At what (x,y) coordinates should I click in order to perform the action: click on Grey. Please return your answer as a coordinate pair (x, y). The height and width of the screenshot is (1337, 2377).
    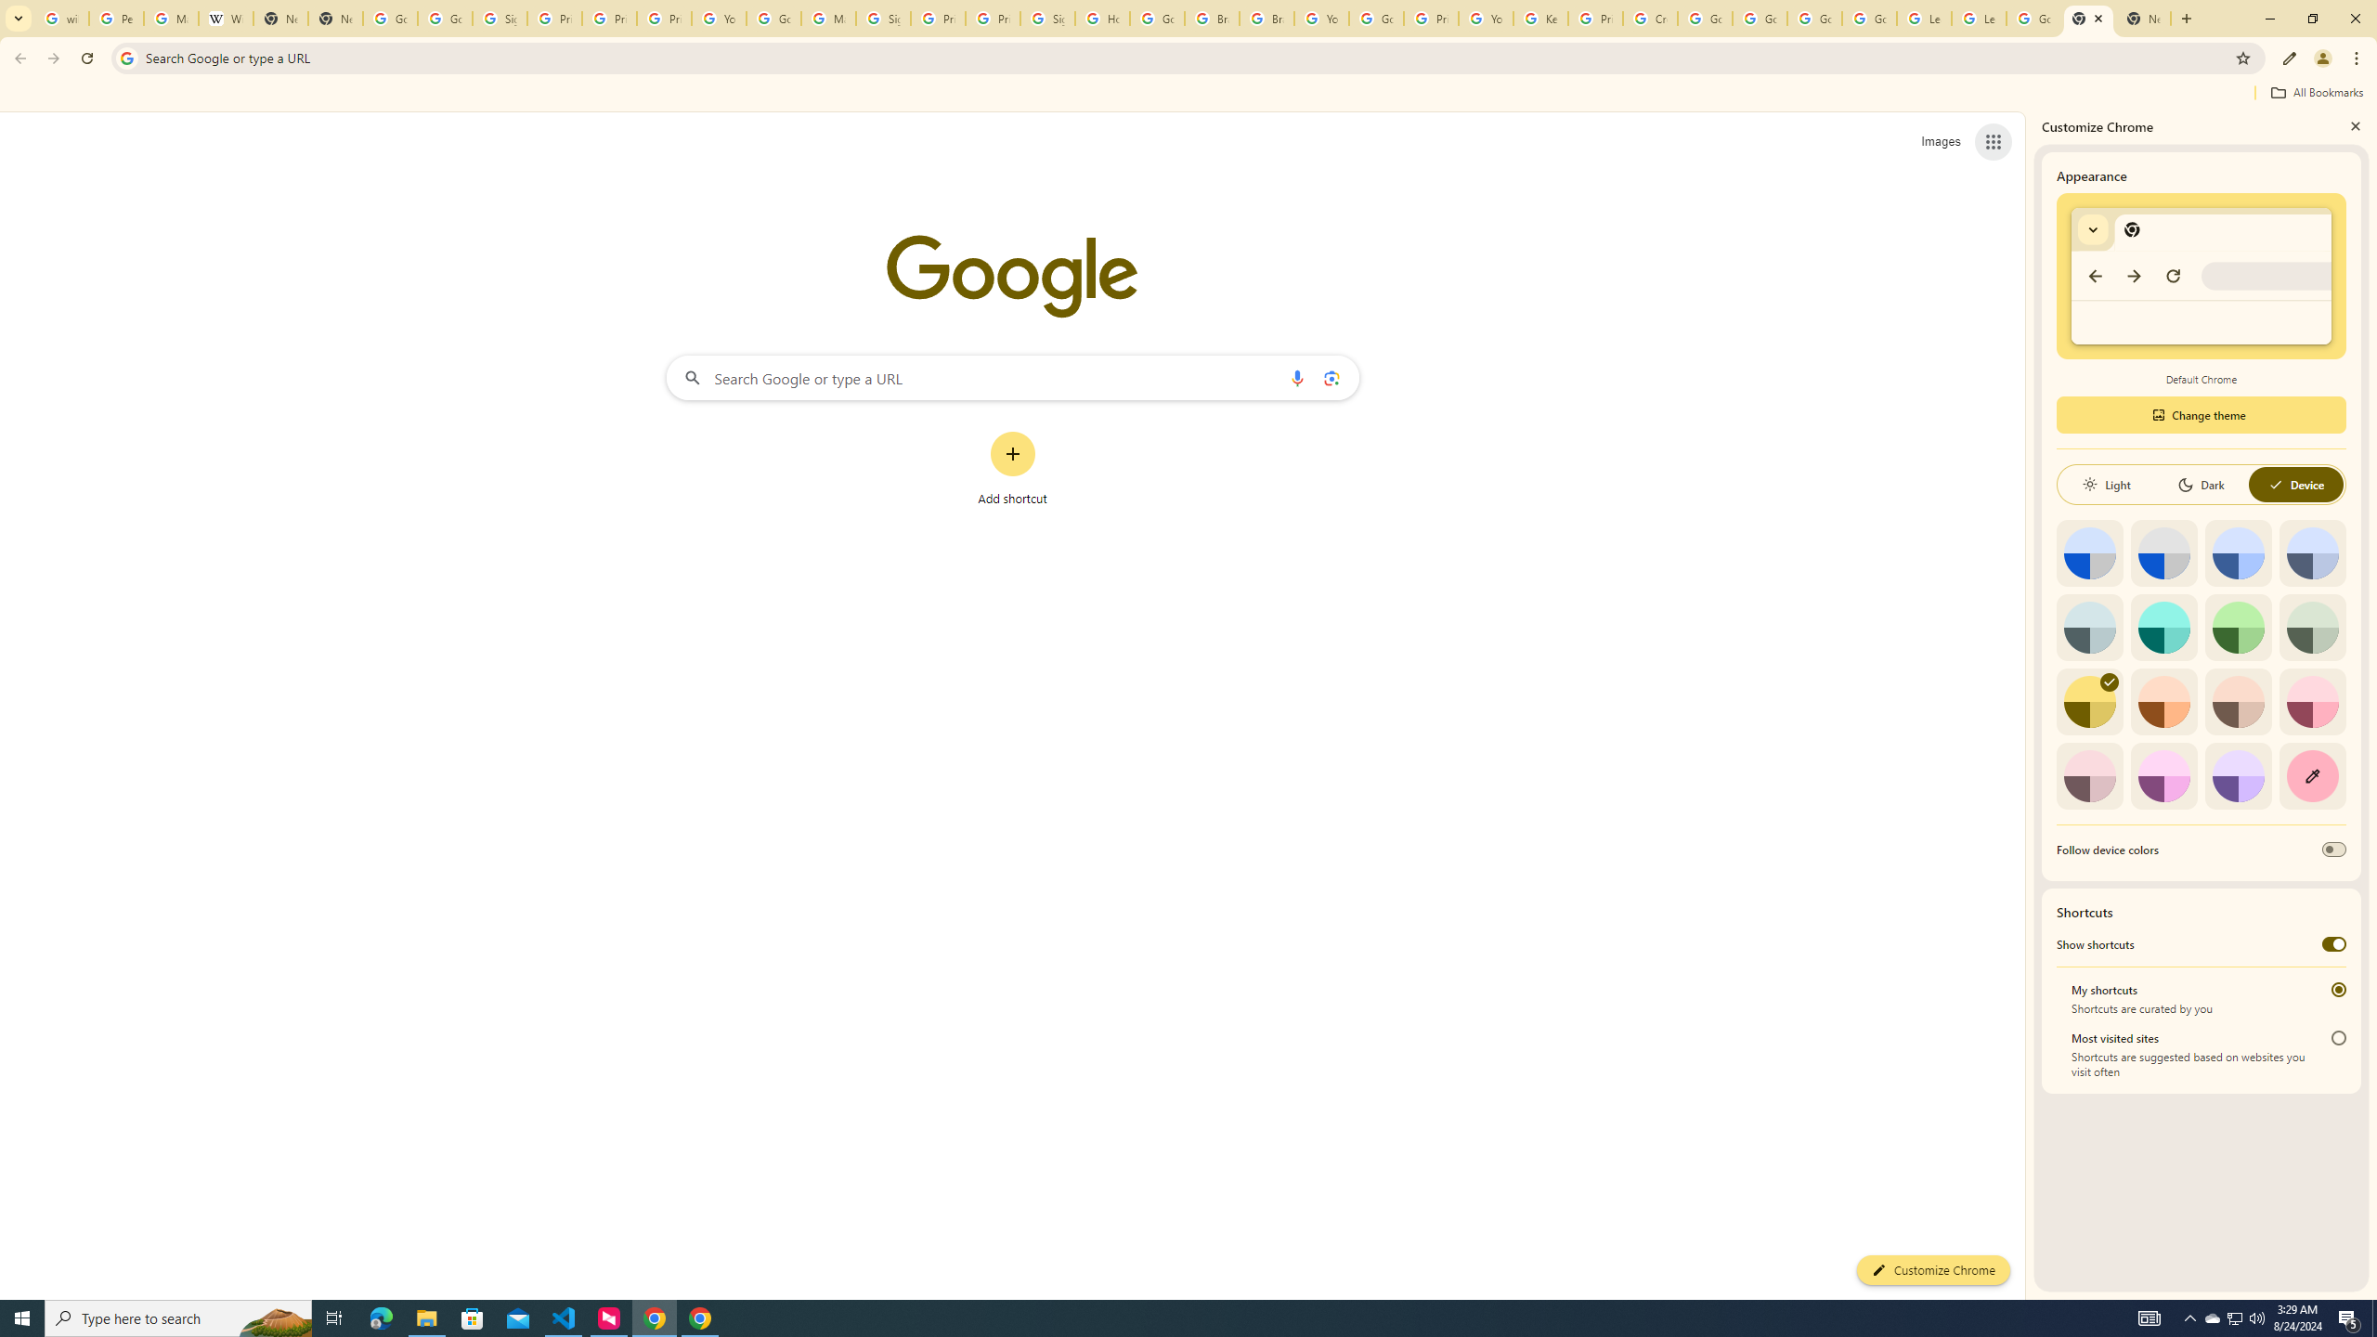
    Looking at the image, I should click on (2089, 627).